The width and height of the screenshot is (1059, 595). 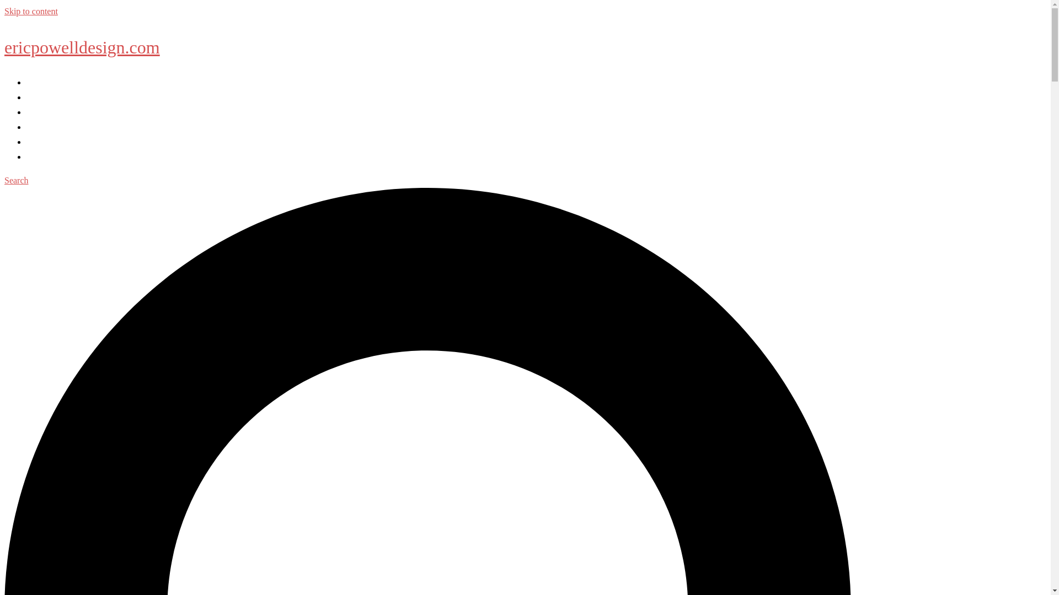 I want to click on ericpowelldesign.com, so click(x=82, y=47).